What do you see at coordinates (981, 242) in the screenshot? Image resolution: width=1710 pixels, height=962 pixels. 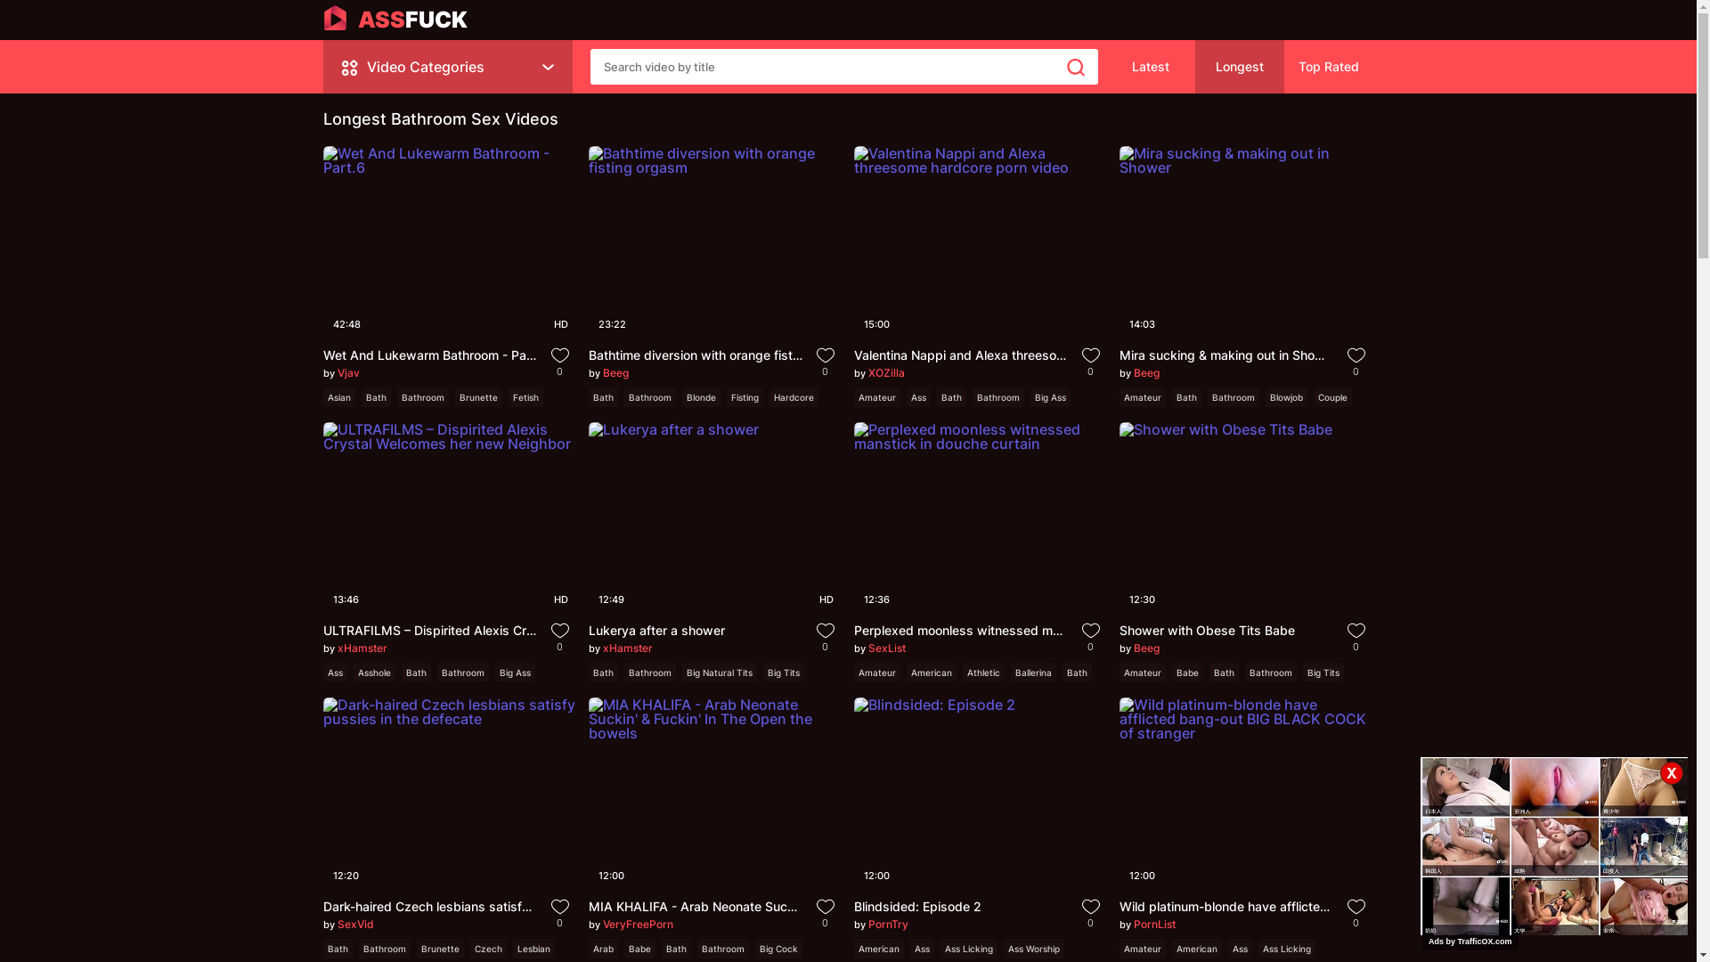 I see `15:00` at bounding box center [981, 242].